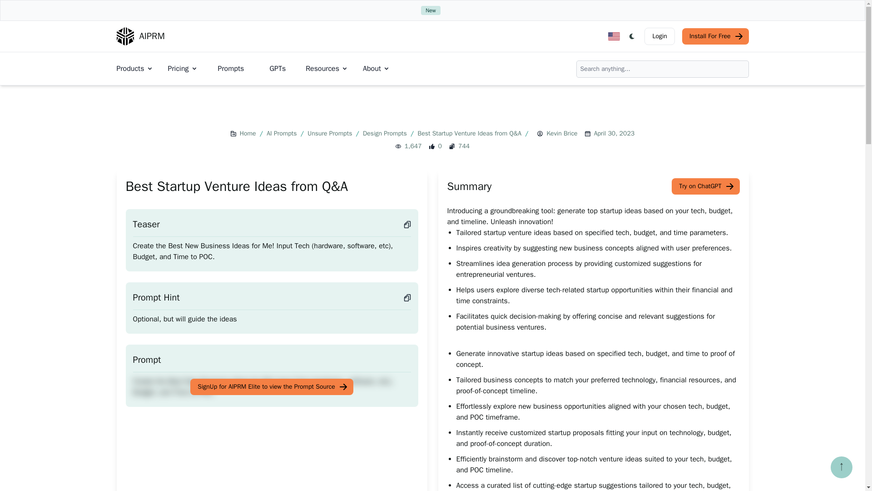  What do you see at coordinates (277, 68) in the screenshot?
I see `GPTs` at bounding box center [277, 68].